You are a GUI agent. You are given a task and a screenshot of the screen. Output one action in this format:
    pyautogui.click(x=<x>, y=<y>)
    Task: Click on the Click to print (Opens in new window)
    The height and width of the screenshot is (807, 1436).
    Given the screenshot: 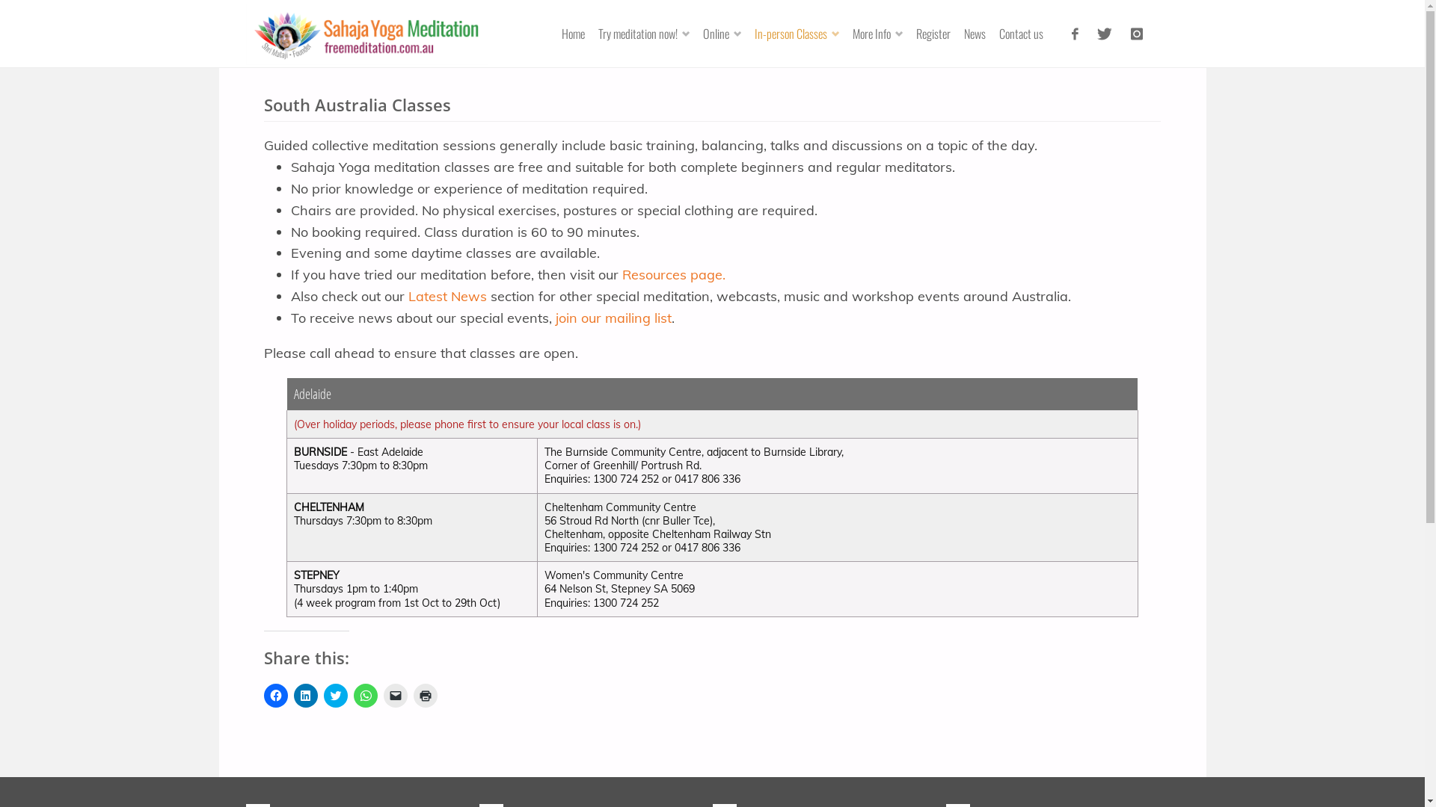 What is the action you would take?
    pyautogui.click(x=426, y=696)
    